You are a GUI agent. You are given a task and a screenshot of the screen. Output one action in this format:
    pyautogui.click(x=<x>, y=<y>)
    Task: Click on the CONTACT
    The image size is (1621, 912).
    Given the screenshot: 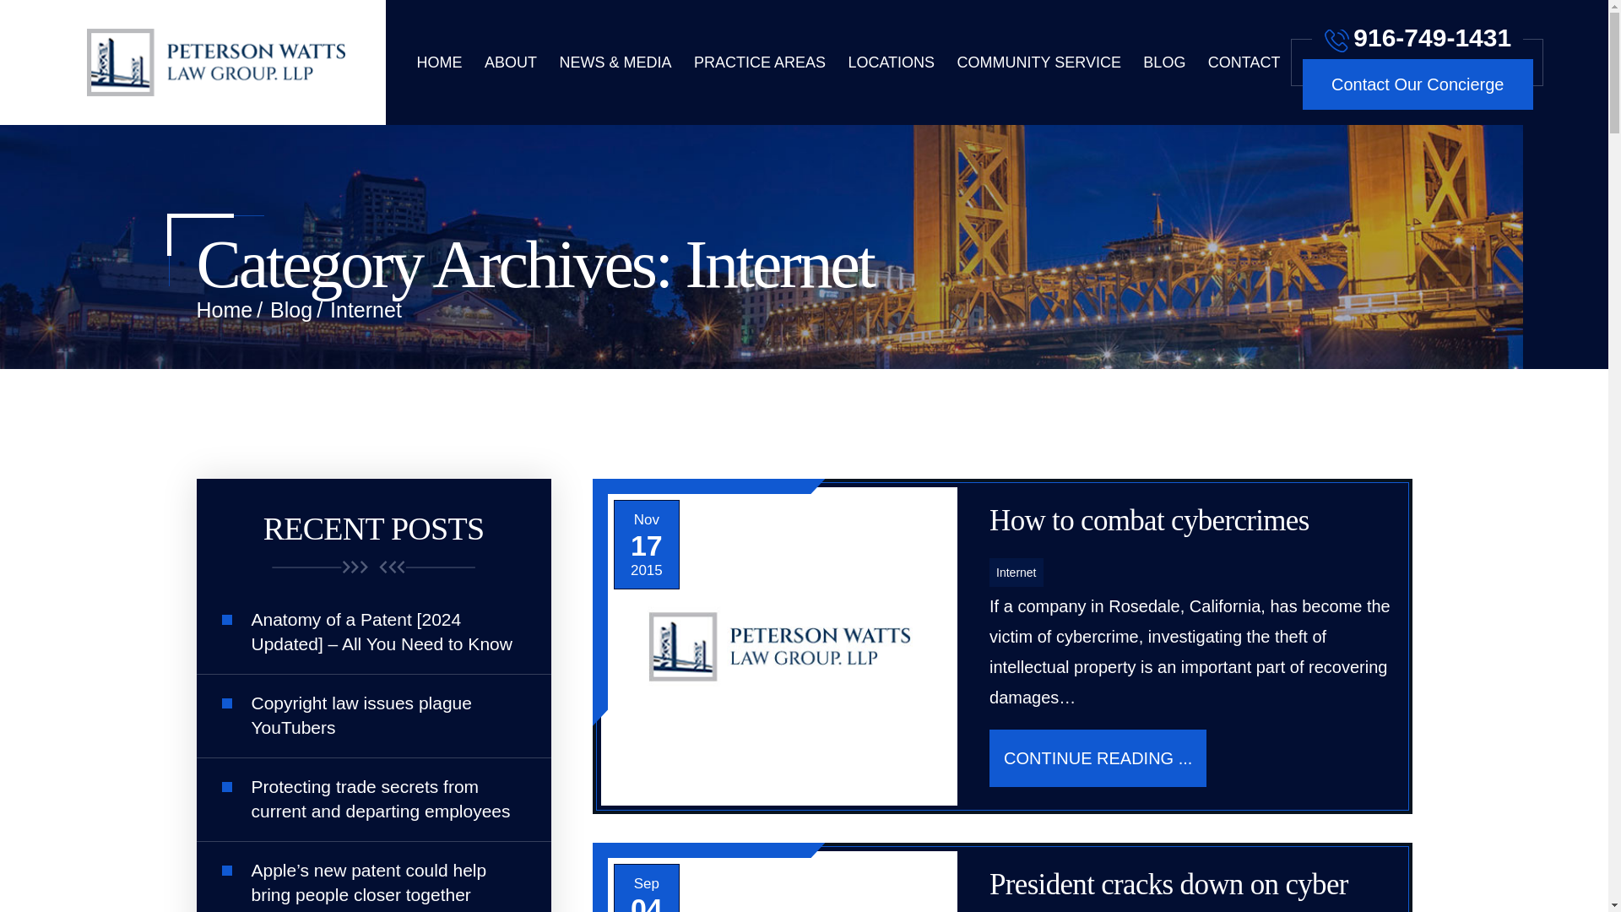 What is the action you would take?
    pyautogui.click(x=1244, y=62)
    